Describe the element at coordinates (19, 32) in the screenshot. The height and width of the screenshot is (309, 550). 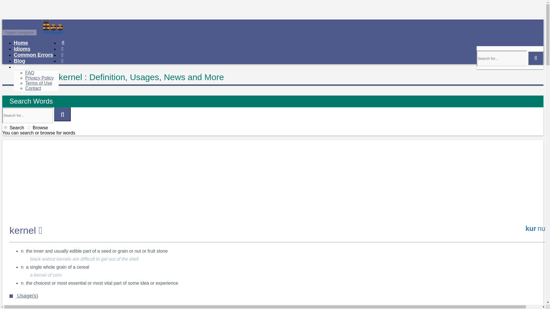
I see `Toggle navigation` at that location.